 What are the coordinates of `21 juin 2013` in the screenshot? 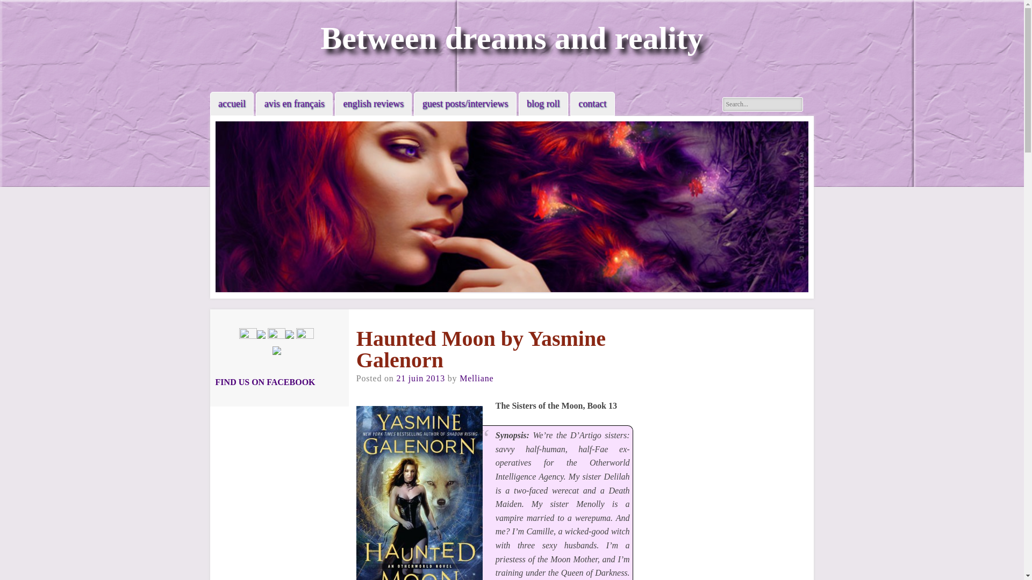 It's located at (420, 378).